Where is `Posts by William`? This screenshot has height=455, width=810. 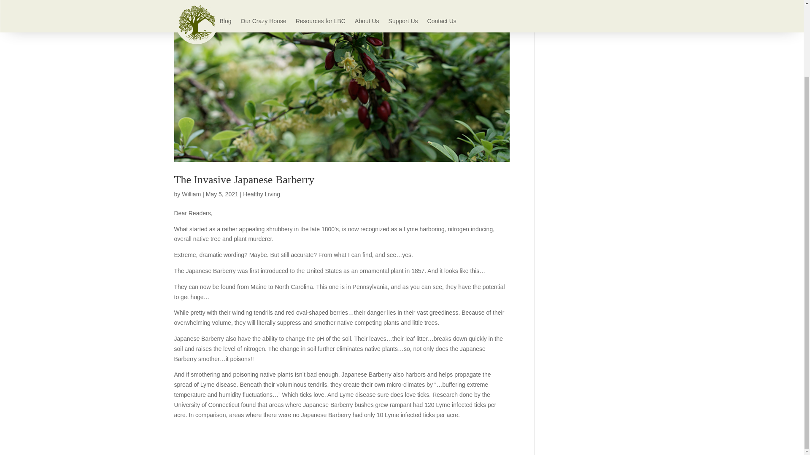 Posts by William is located at coordinates (191, 194).